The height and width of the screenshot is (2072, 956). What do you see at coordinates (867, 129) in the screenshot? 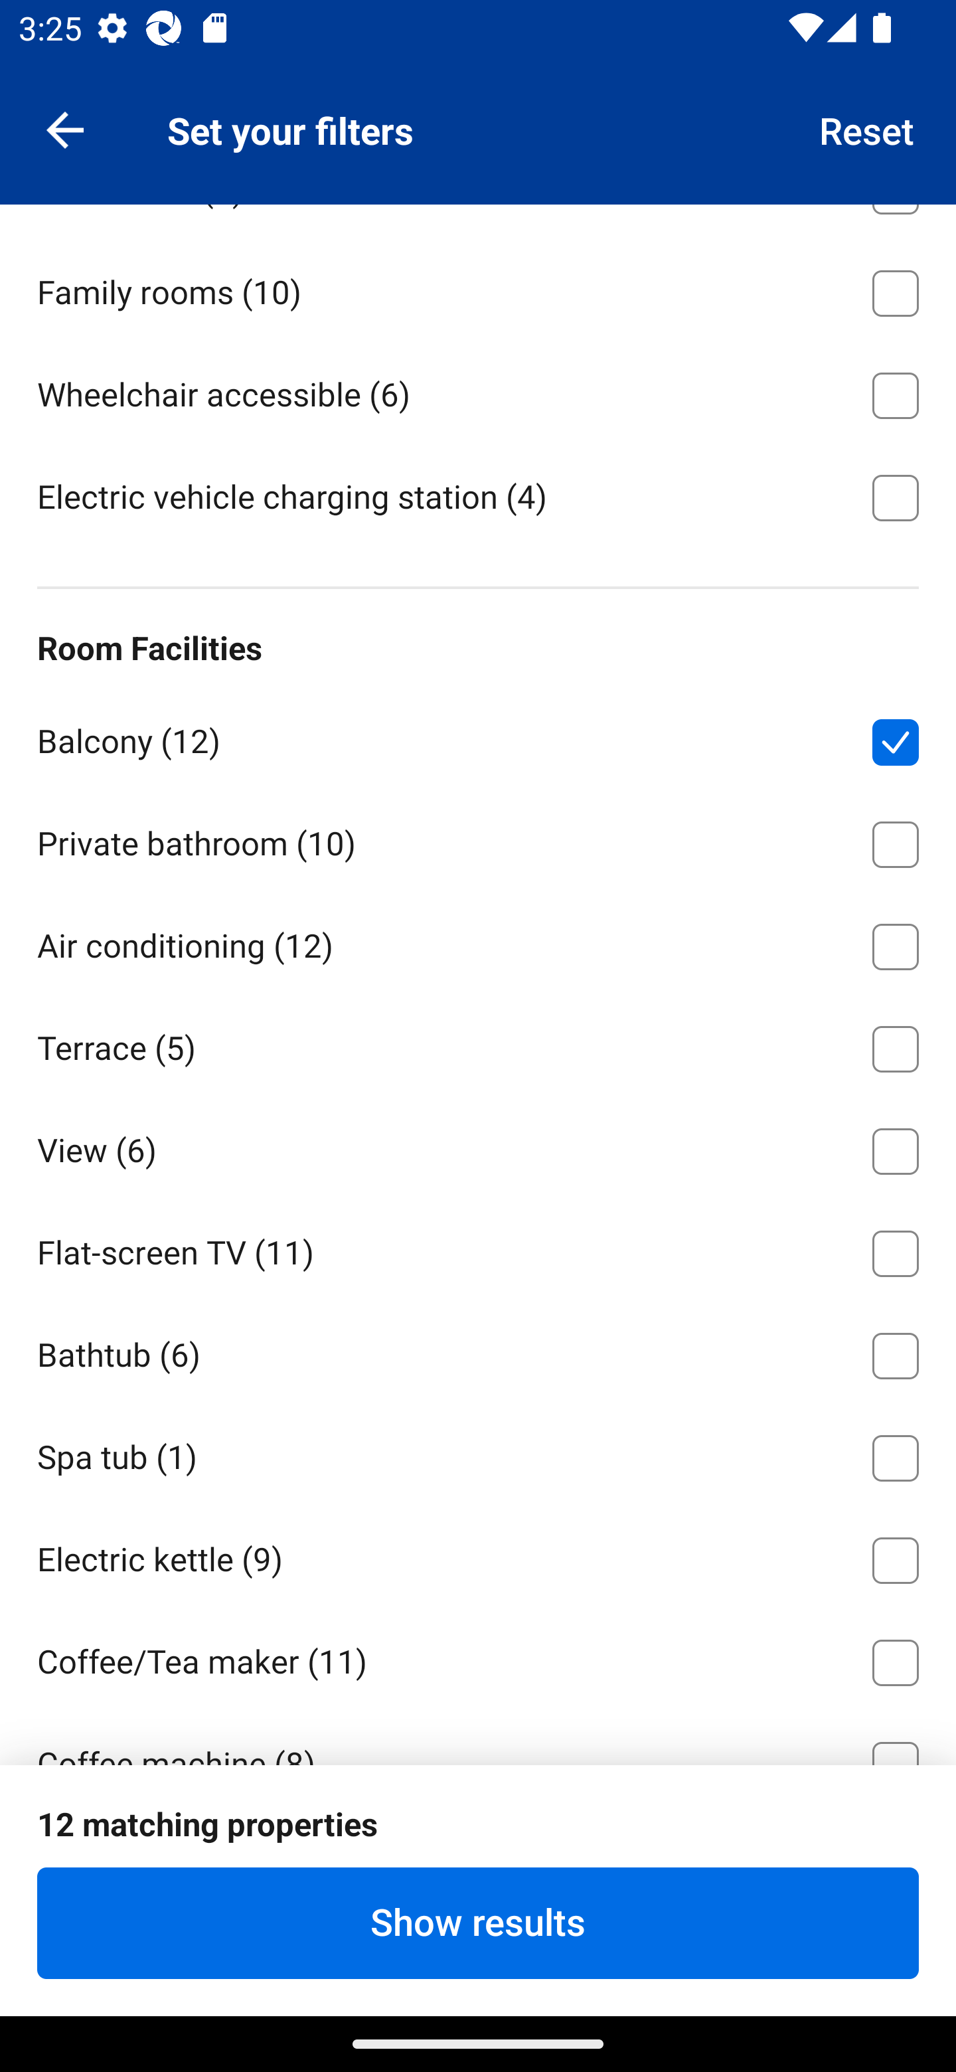
I see `Reset` at bounding box center [867, 129].